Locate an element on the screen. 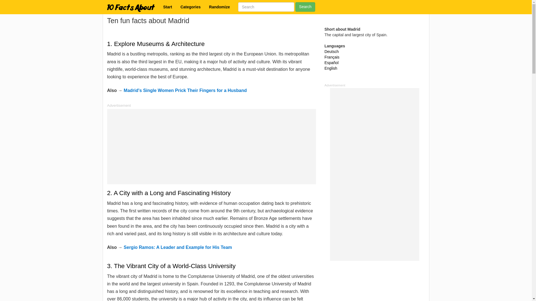  Sergio Ramos: A Leader and Example for His Team is located at coordinates (178, 247).